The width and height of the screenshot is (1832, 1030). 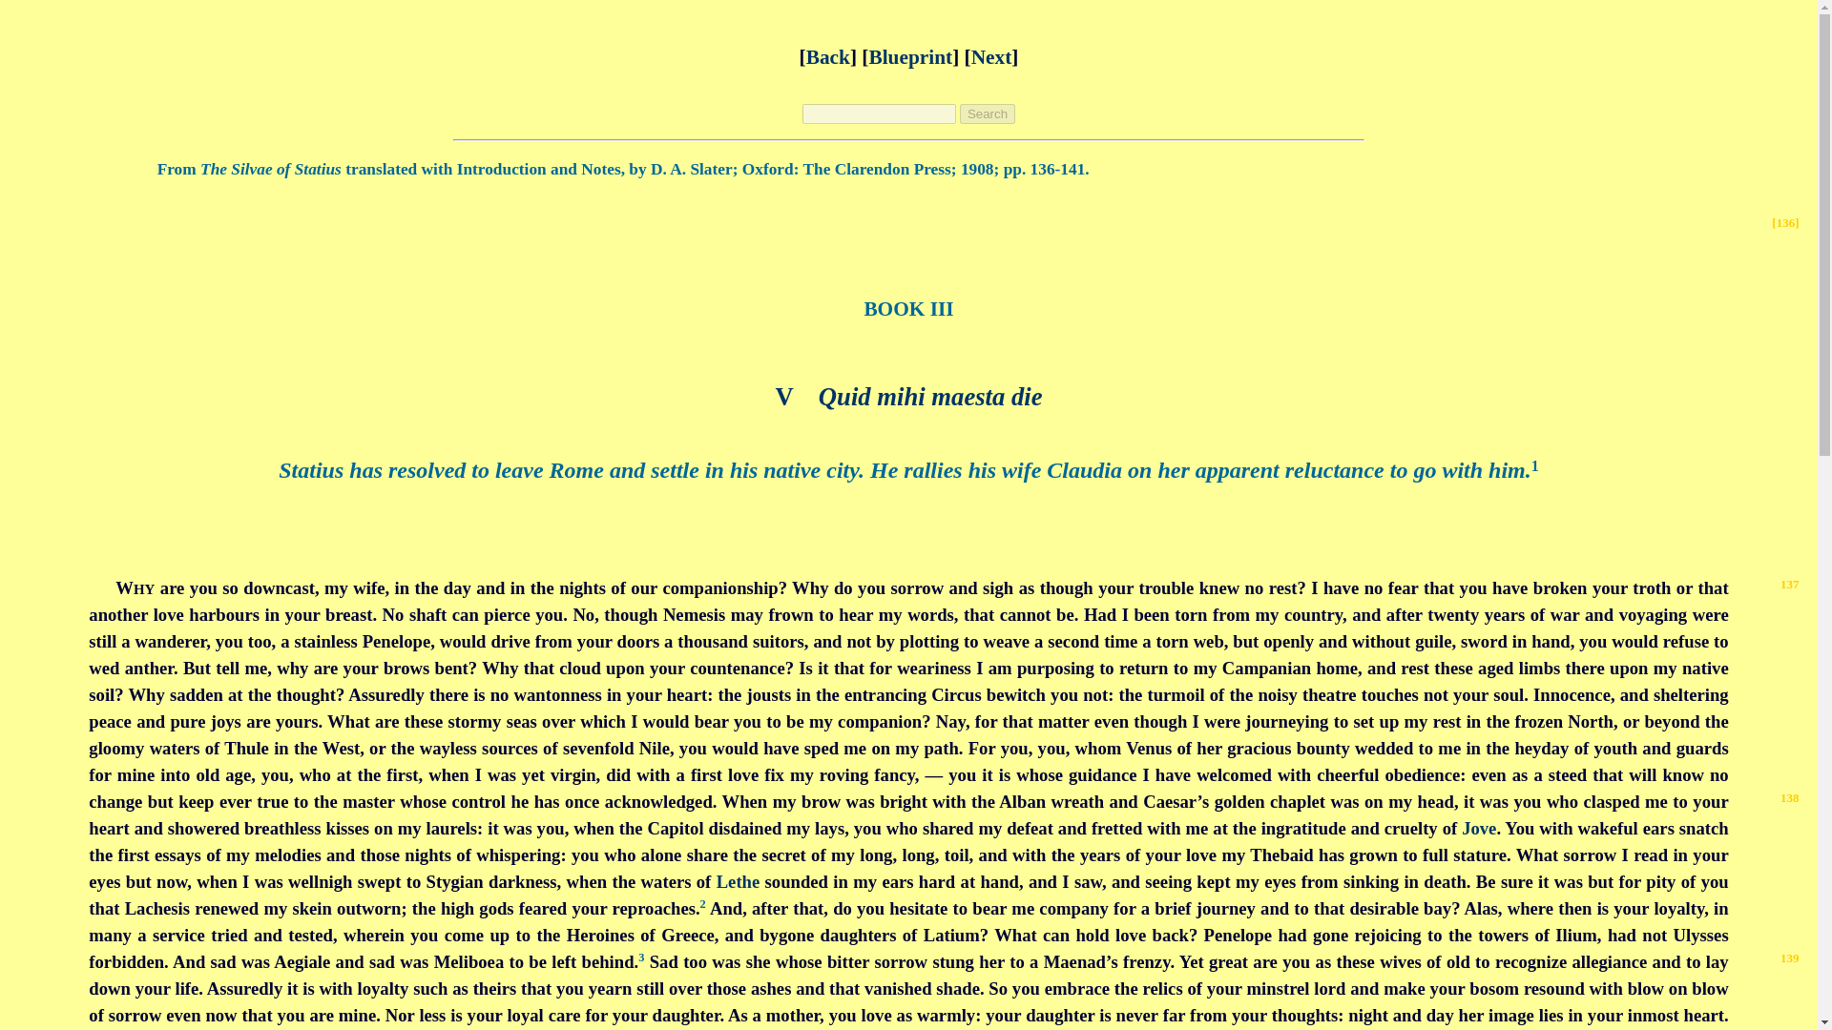 What do you see at coordinates (1479, 828) in the screenshot?
I see `Jove` at bounding box center [1479, 828].